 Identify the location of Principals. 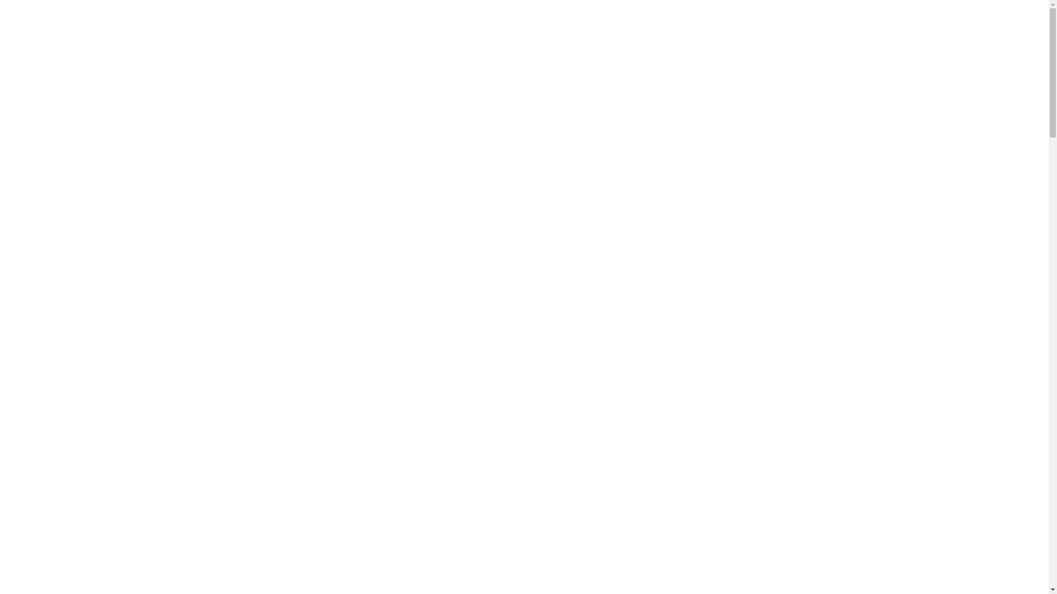
(44, 501).